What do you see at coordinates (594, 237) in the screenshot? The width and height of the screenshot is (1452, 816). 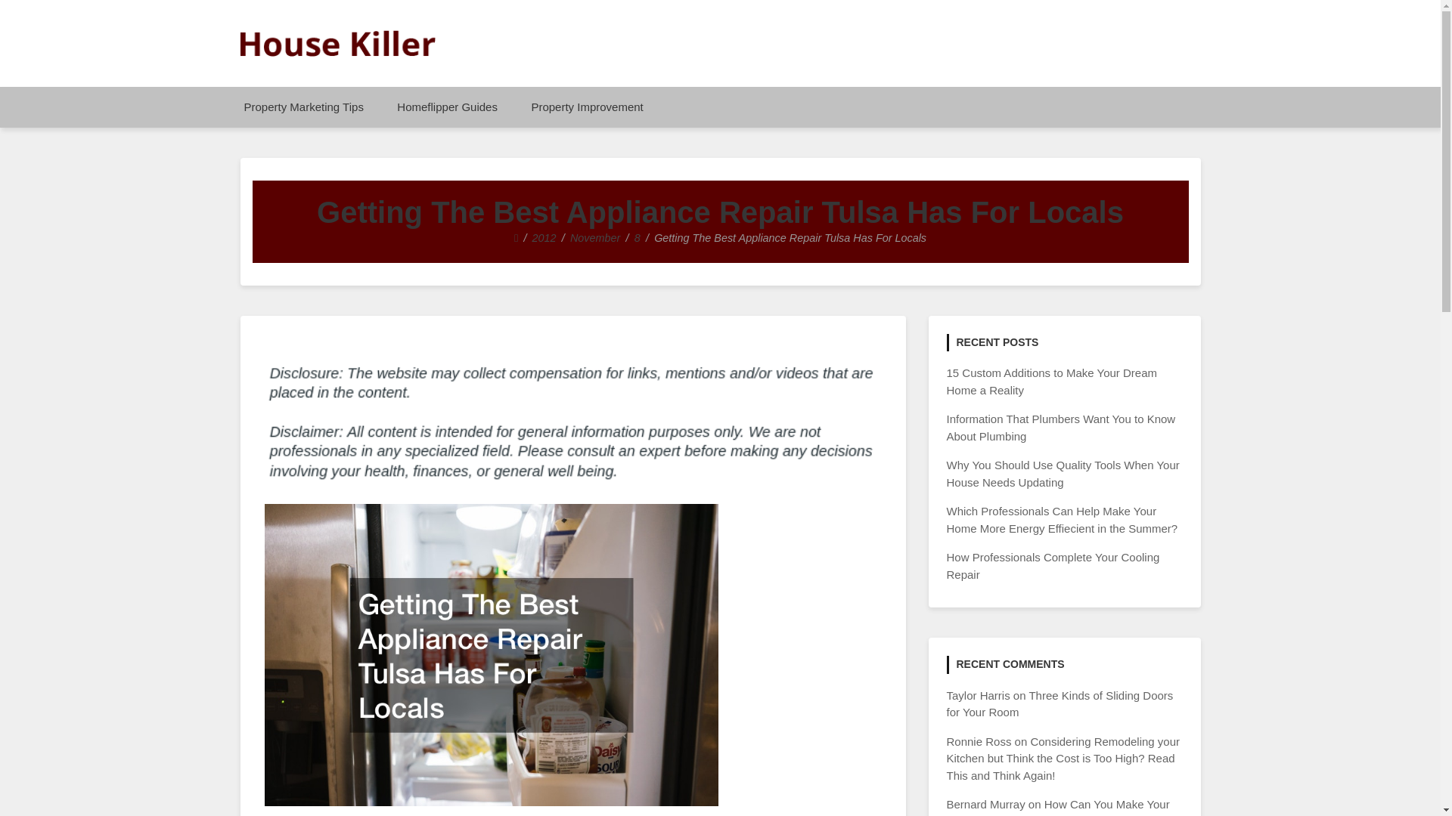 I see `November` at bounding box center [594, 237].